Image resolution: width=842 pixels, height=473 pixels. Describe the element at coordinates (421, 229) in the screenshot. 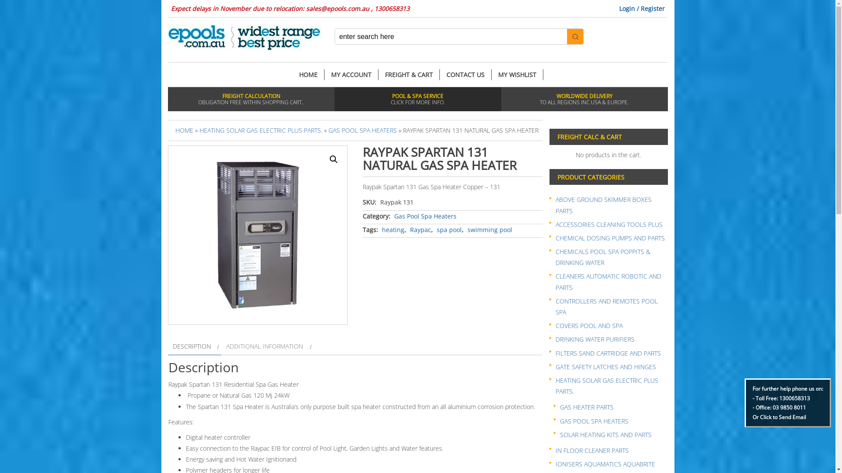

I see `Raypac` at that location.